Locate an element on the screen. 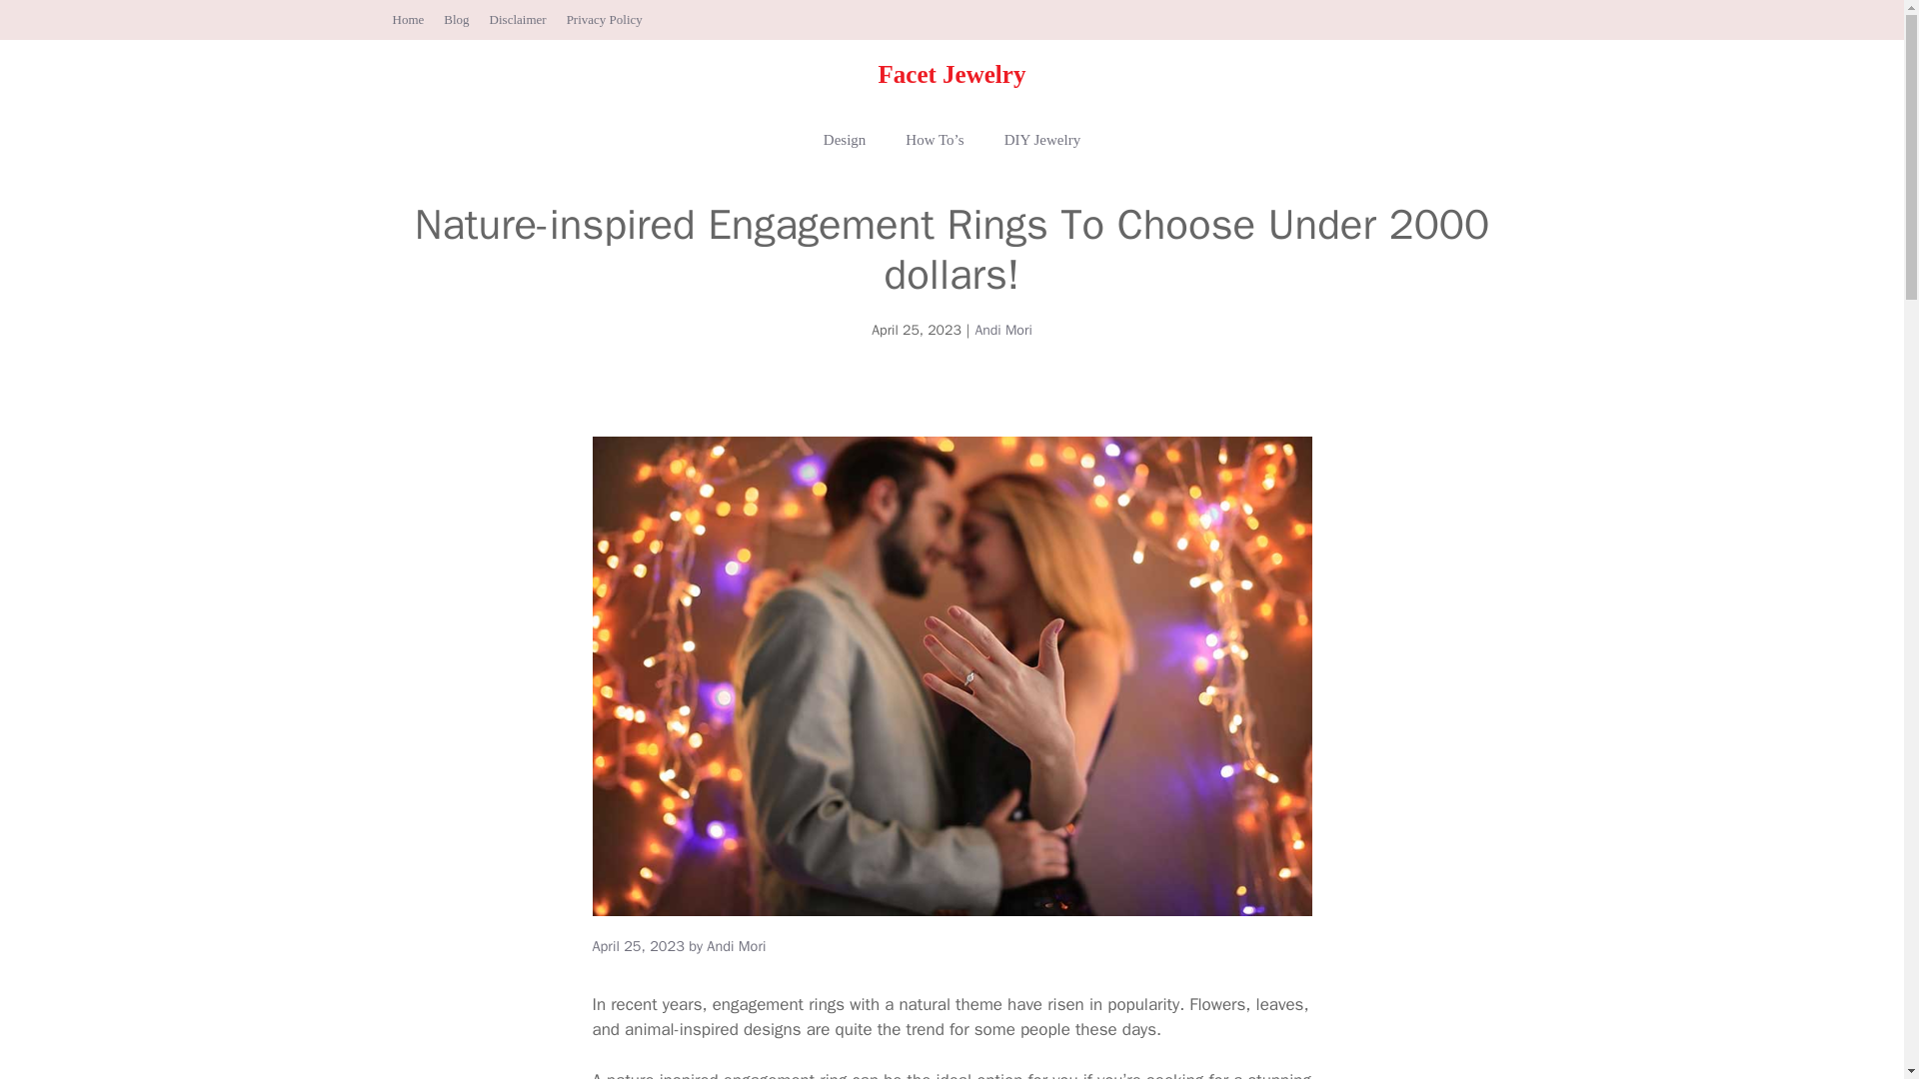 This screenshot has width=1919, height=1079. View all posts by Andi Mori is located at coordinates (736, 945).